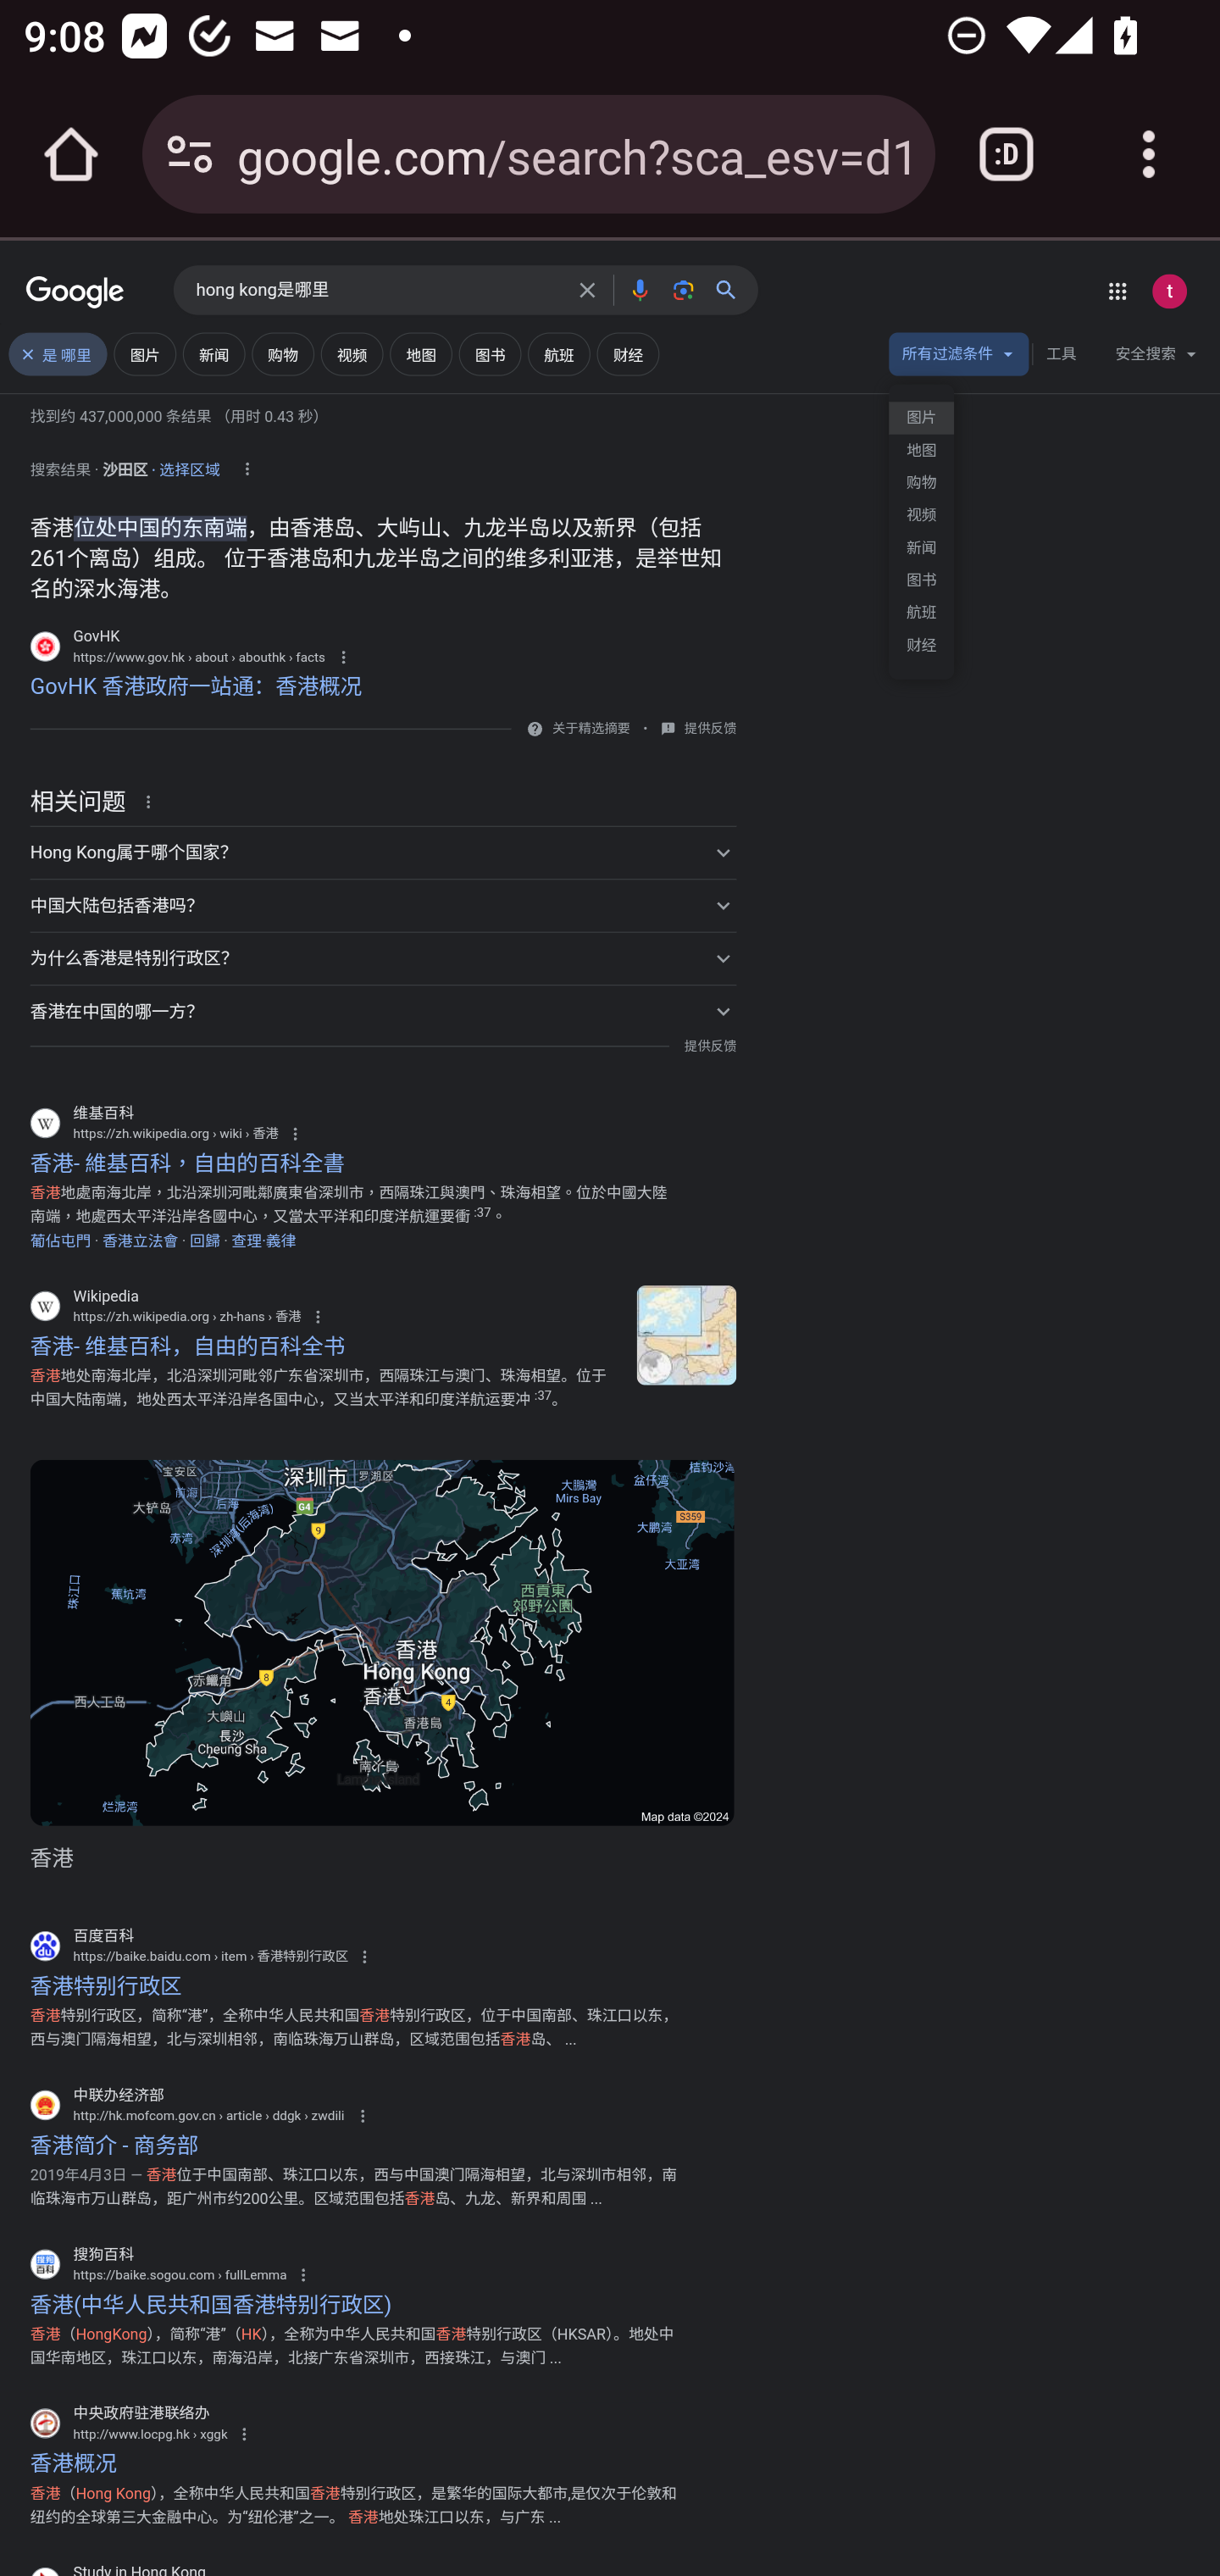 This screenshot has width=1220, height=2576. Describe the element at coordinates (686, 1335) in the screenshot. I see `%E9%A6%99%E6%B8%AF` at that location.